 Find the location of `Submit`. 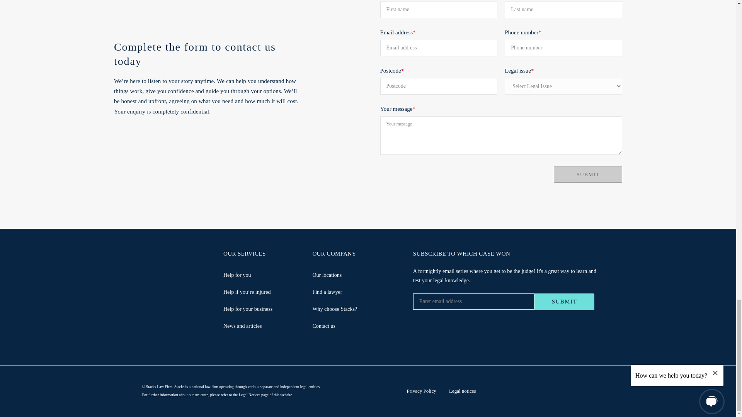

Submit is located at coordinates (564, 302).